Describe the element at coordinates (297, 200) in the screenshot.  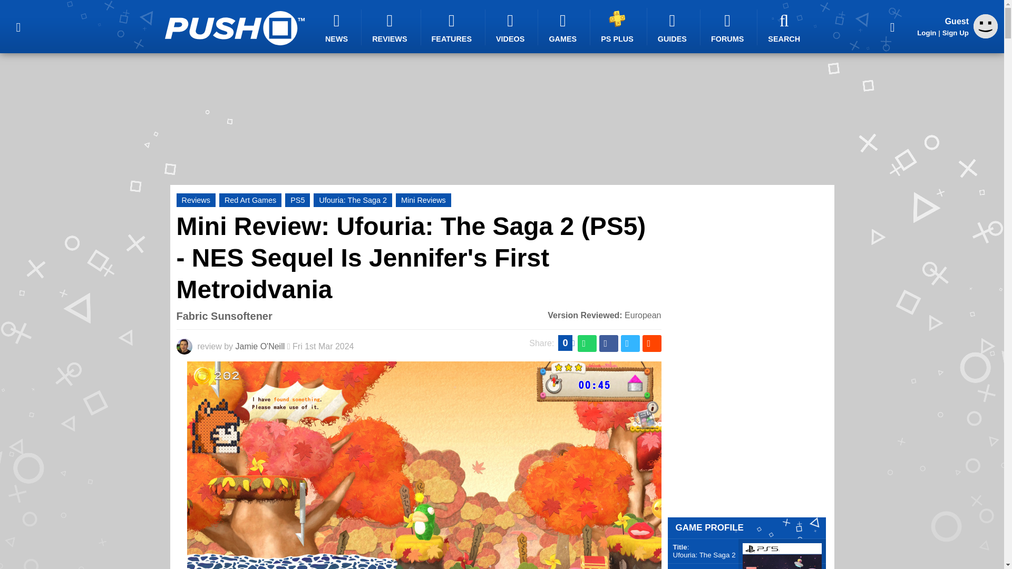
I see `PS5` at that location.